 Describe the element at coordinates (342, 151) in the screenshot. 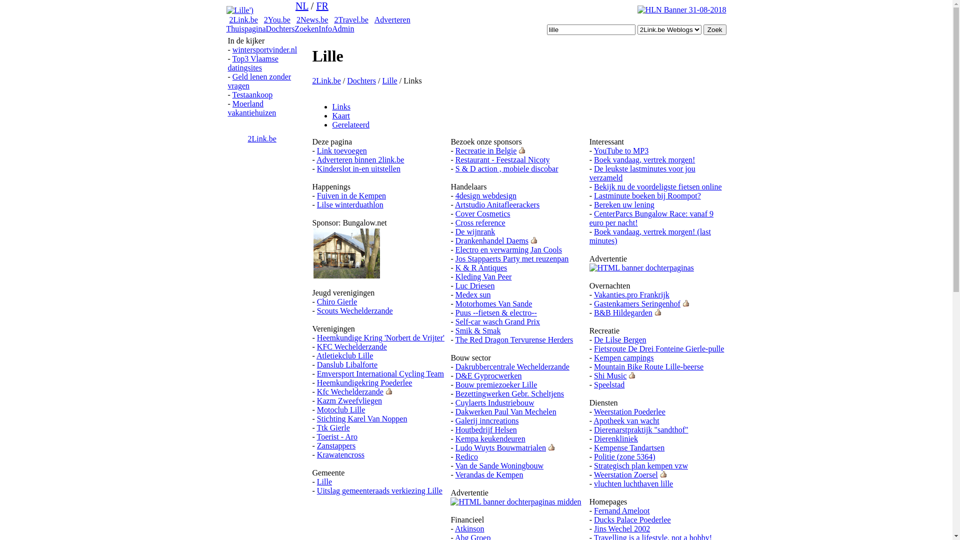

I see `Link toevoegen` at that location.